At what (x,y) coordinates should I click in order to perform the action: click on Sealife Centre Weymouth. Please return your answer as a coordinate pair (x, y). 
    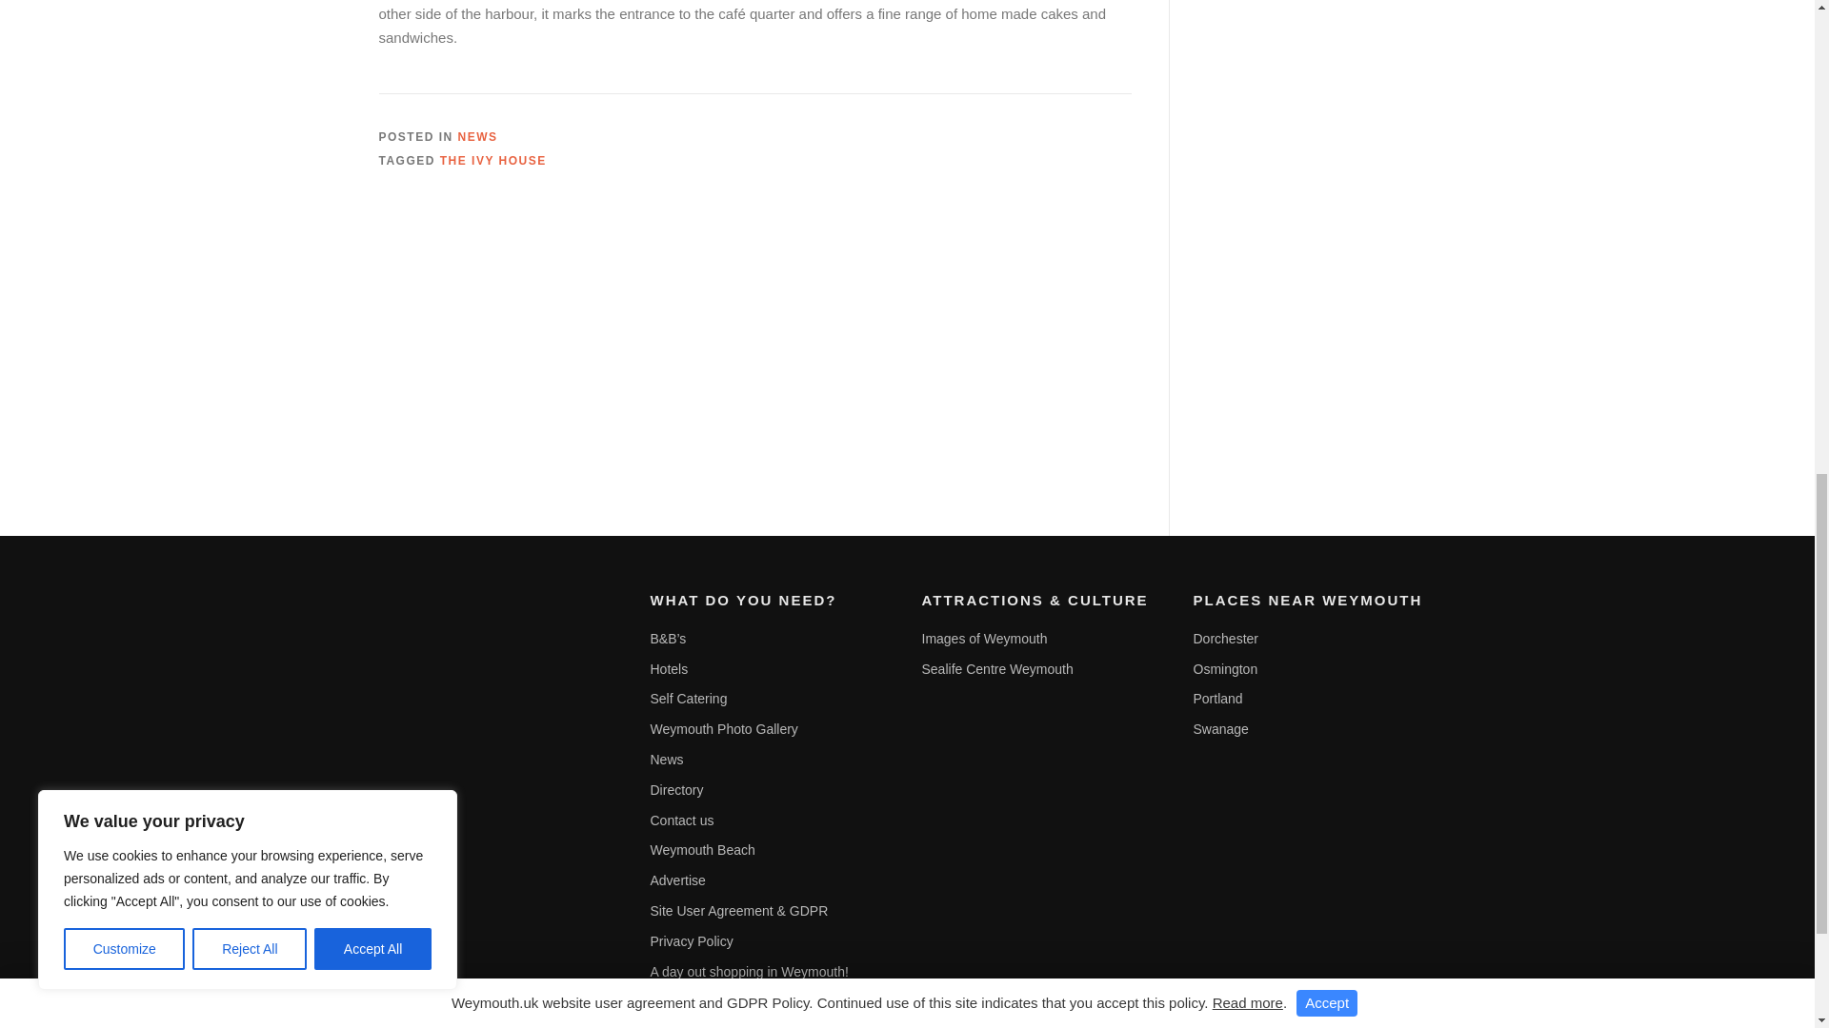
    Looking at the image, I should click on (997, 668).